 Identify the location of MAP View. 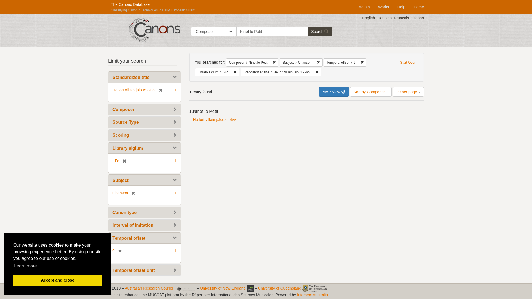
(334, 92).